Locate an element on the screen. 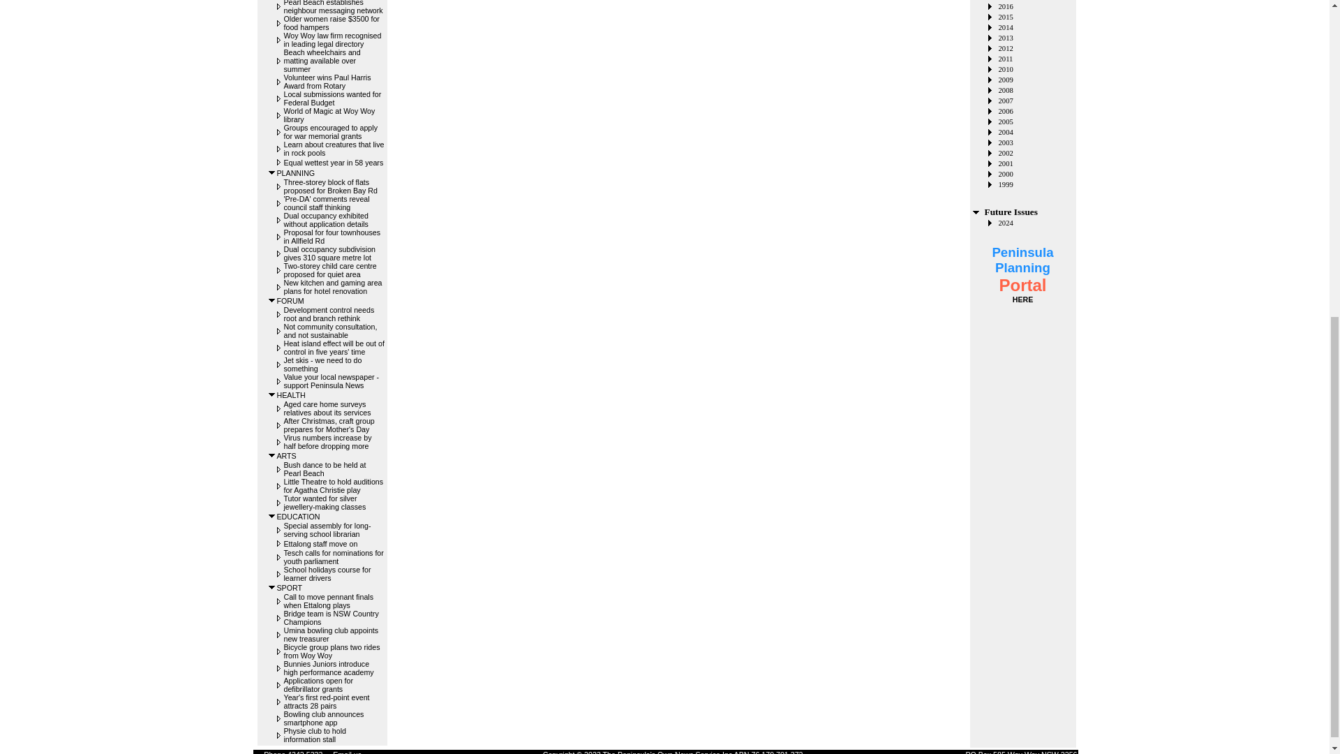 The image size is (1340, 754). Collapse  EDUCATION  is located at coordinates (272, 517).